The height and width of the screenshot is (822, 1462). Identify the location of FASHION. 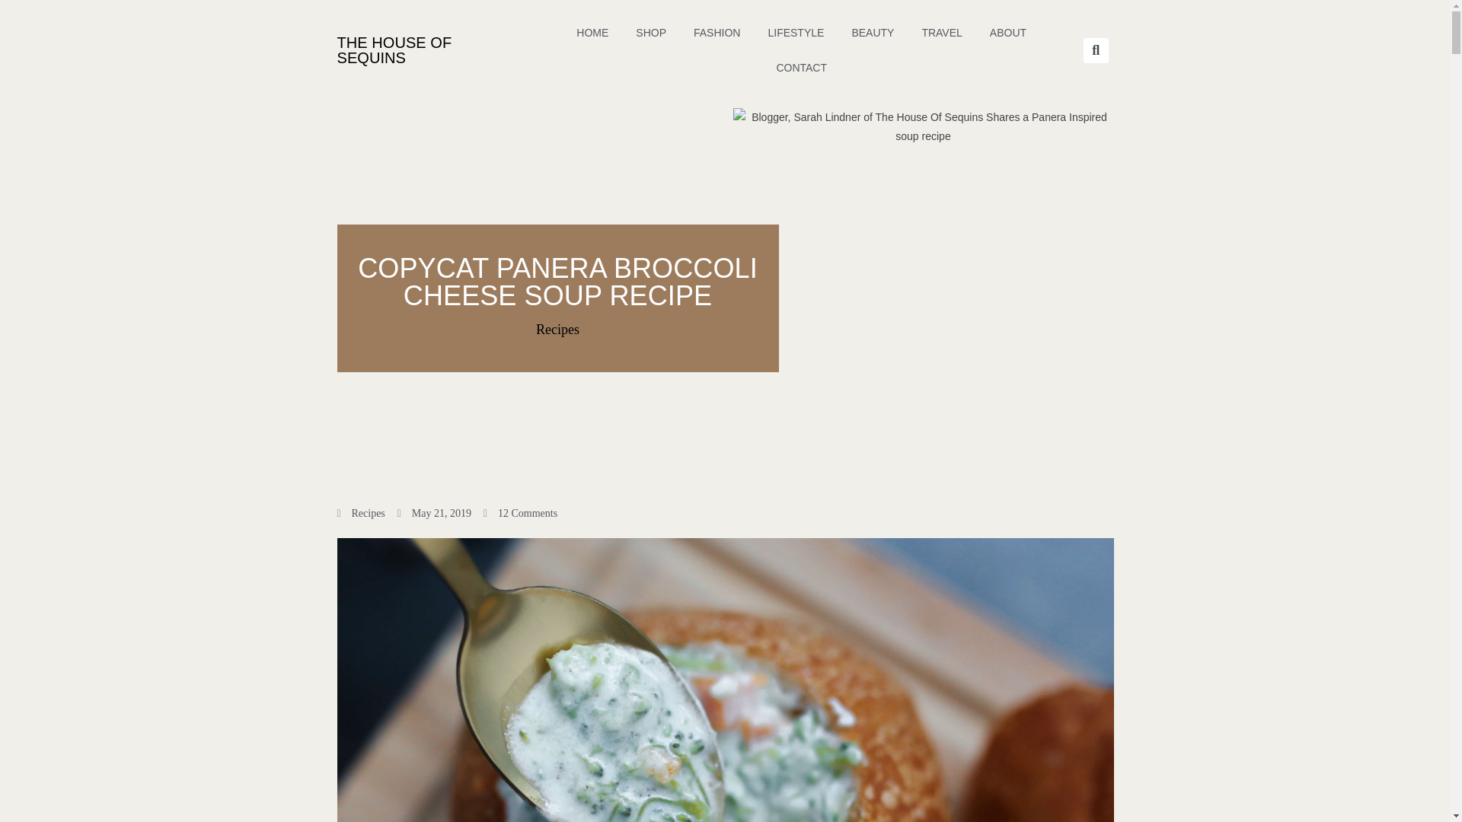
(717, 32).